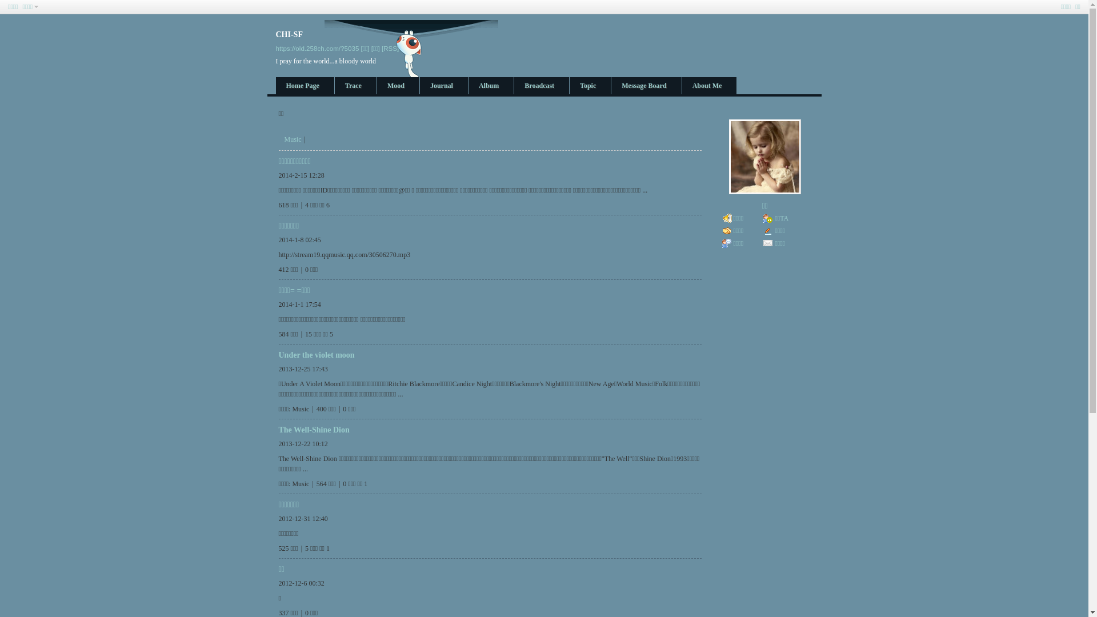 Image resolution: width=1097 pixels, height=617 pixels. What do you see at coordinates (590, 87) in the screenshot?
I see `Topic` at bounding box center [590, 87].